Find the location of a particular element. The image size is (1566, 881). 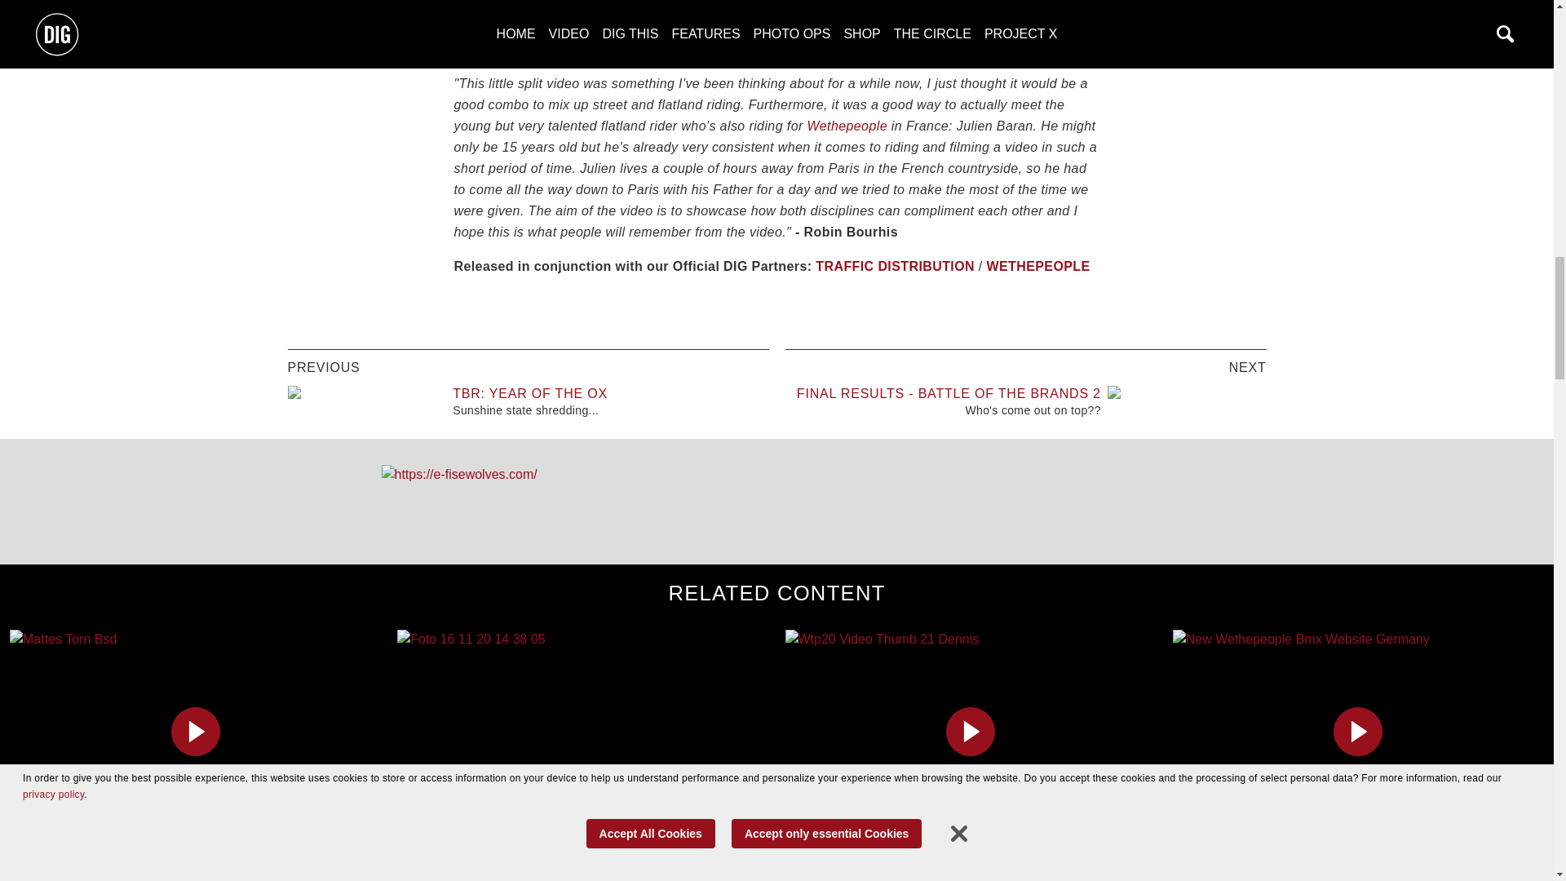

Wethepeople is located at coordinates (949, 28).